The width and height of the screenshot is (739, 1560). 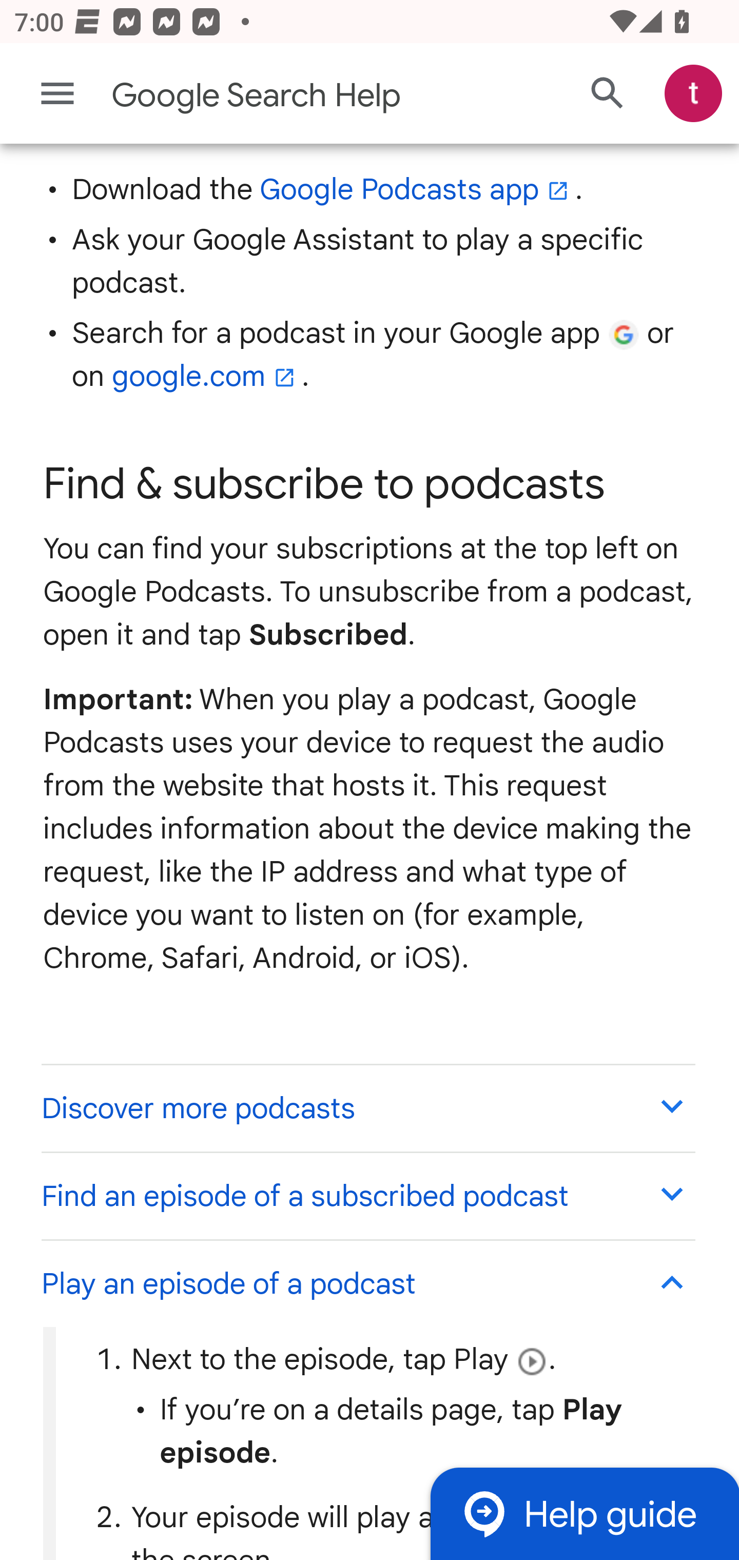 What do you see at coordinates (367, 1284) in the screenshot?
I see `Play an episode of a podcast` at bounding box center [367, 1284].